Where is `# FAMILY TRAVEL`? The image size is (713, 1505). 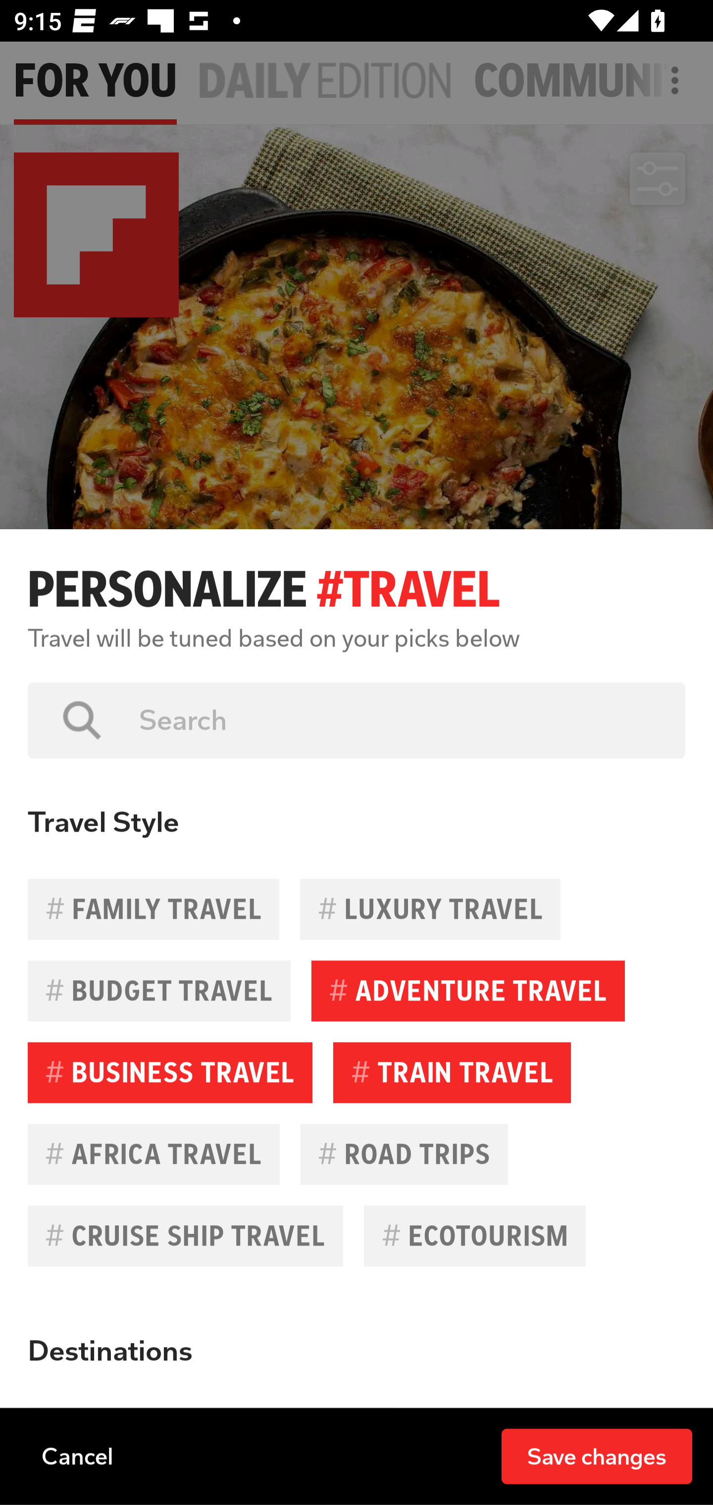
# FAMILY TRAVEL is located at coordinates (153, 909).